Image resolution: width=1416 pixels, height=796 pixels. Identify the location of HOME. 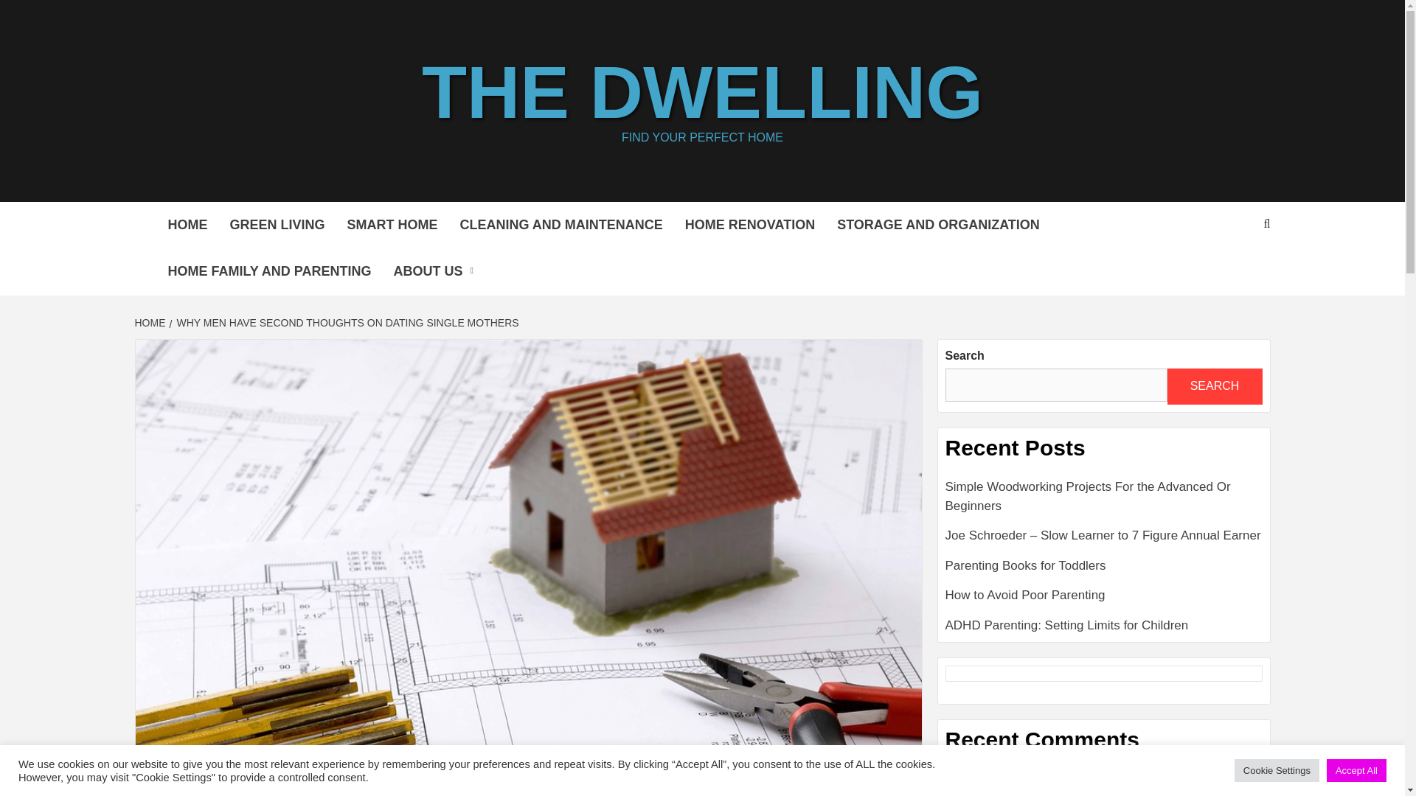
(187, 225).